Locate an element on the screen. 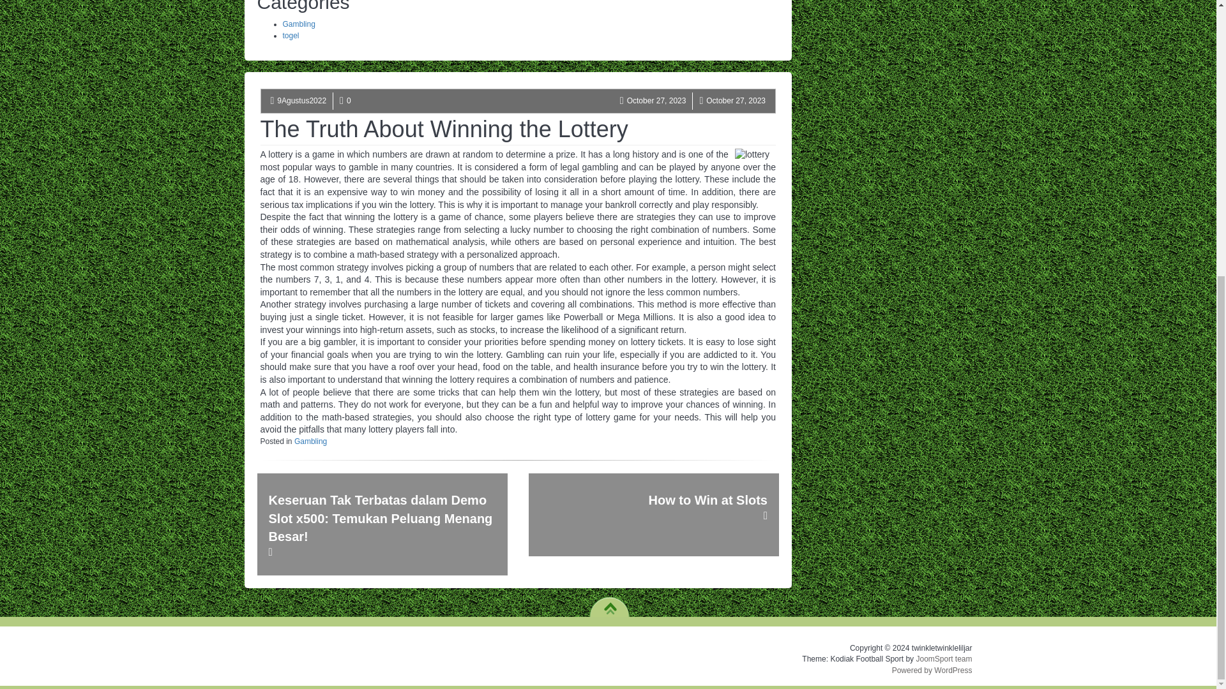 This screenshot has width=1226, height=689. How to Win at Slots is located at coordinates (653, 514).